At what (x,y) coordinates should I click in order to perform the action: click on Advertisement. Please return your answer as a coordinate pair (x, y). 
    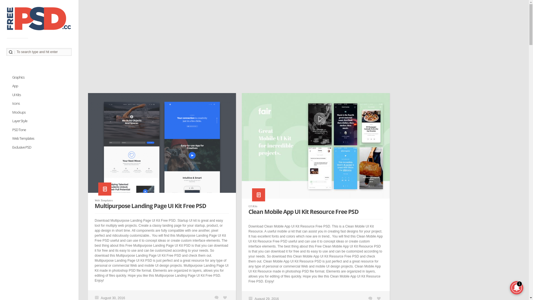
    Looking at the image, I should click on (288, 49).